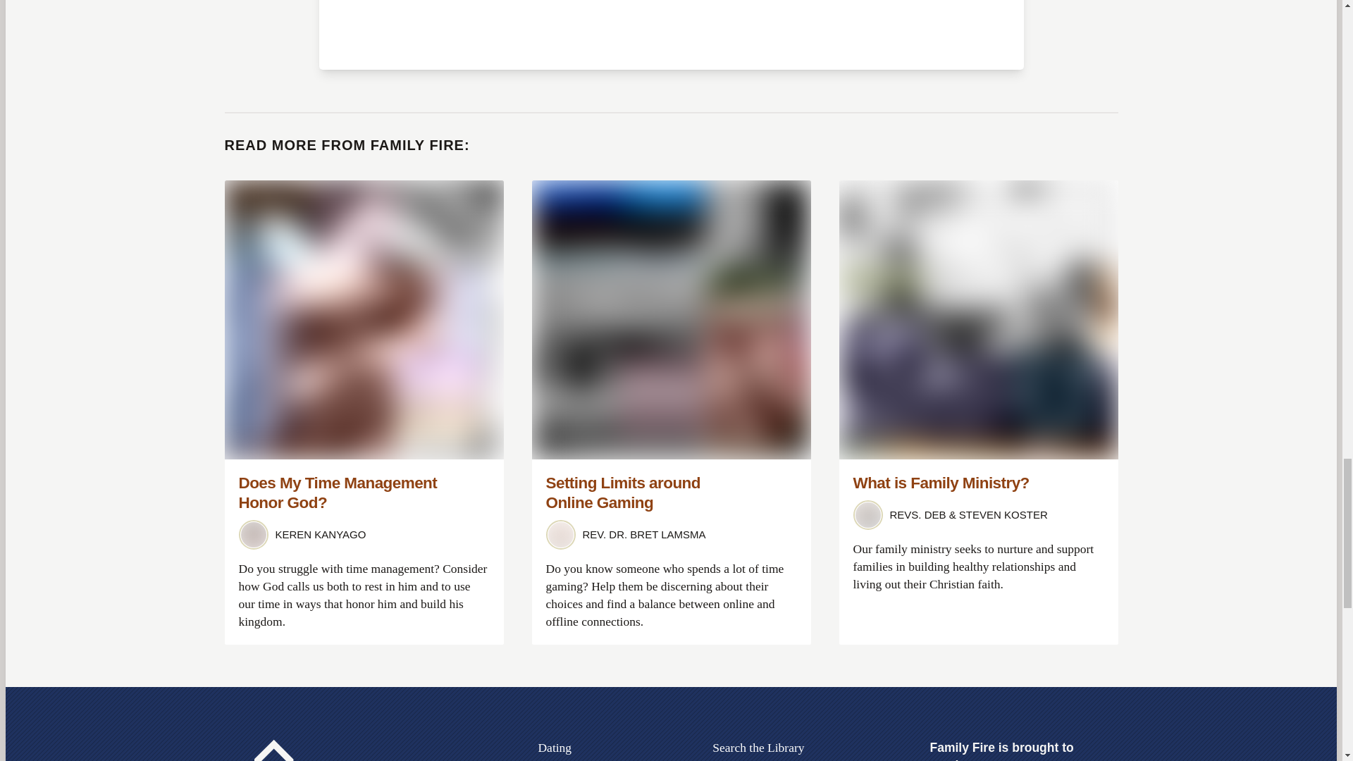  What do you see at coordinates (758, 747) in the screenshot?
I see `Search the Library` at bounding box center [758, 747].